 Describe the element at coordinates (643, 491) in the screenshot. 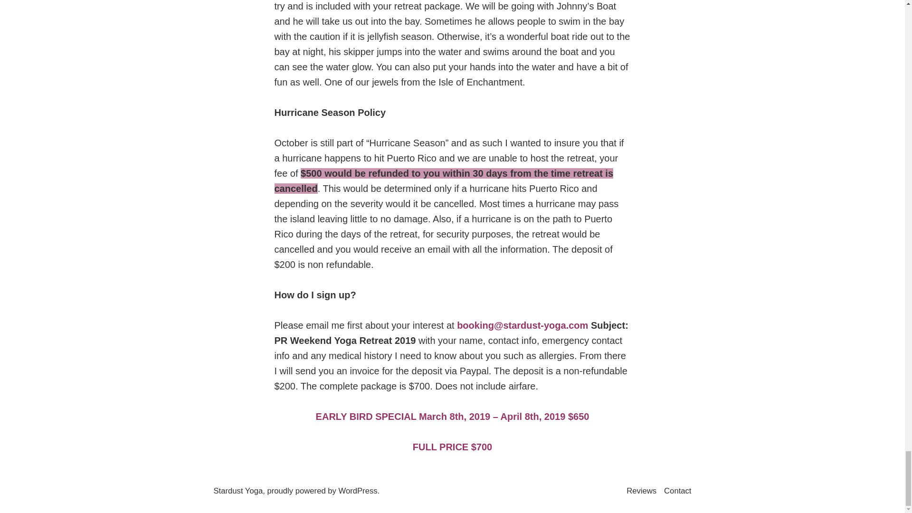

I see `Reviews` at that location.